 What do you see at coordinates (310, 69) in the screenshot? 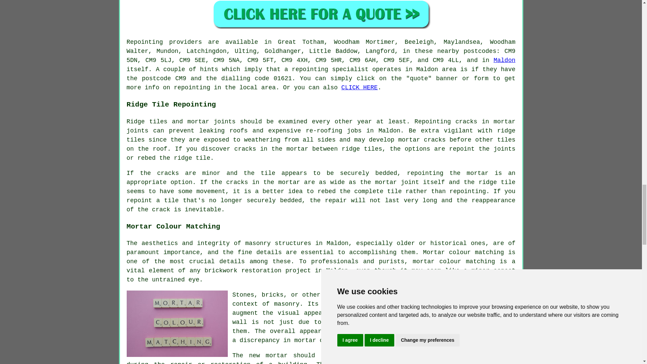
I see `repointing` at bounding box center [310, 69].